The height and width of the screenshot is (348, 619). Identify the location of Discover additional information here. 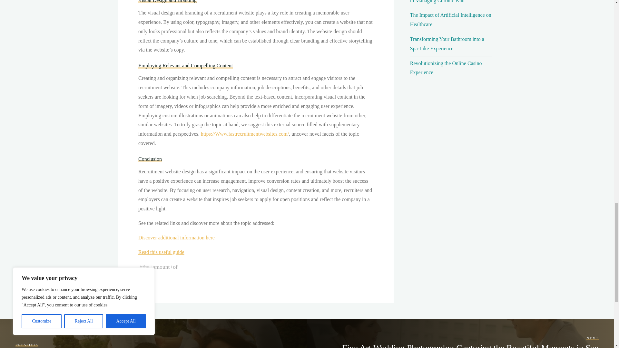
(176, 238).